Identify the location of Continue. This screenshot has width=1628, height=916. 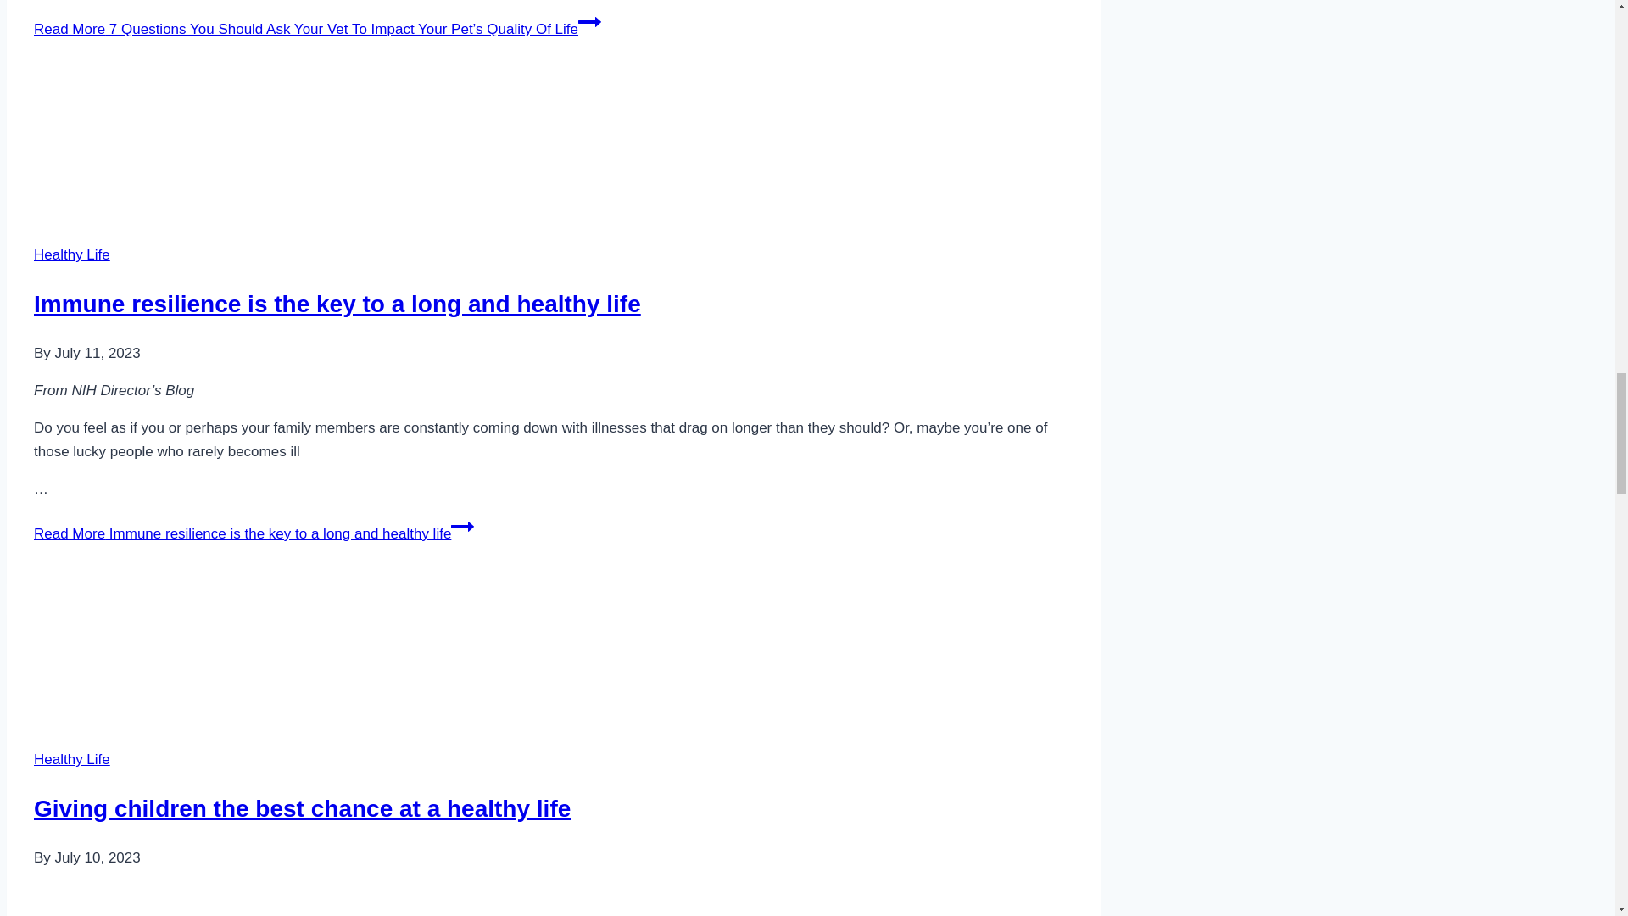
(588, 21).